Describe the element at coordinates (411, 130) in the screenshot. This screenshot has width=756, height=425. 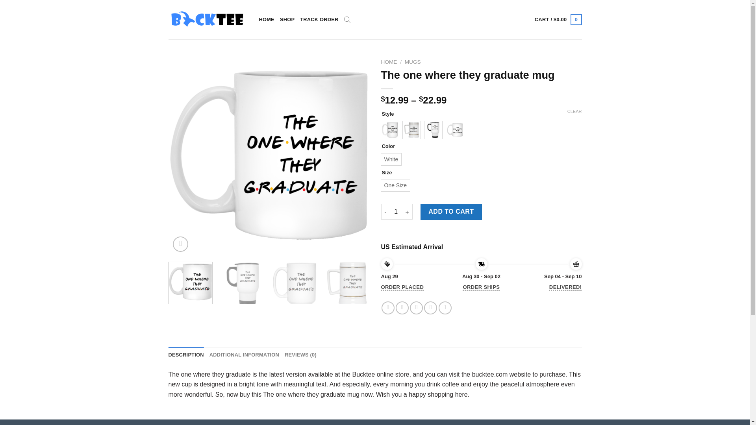
I see `22217 Beer Stein 22oz.` at that location.